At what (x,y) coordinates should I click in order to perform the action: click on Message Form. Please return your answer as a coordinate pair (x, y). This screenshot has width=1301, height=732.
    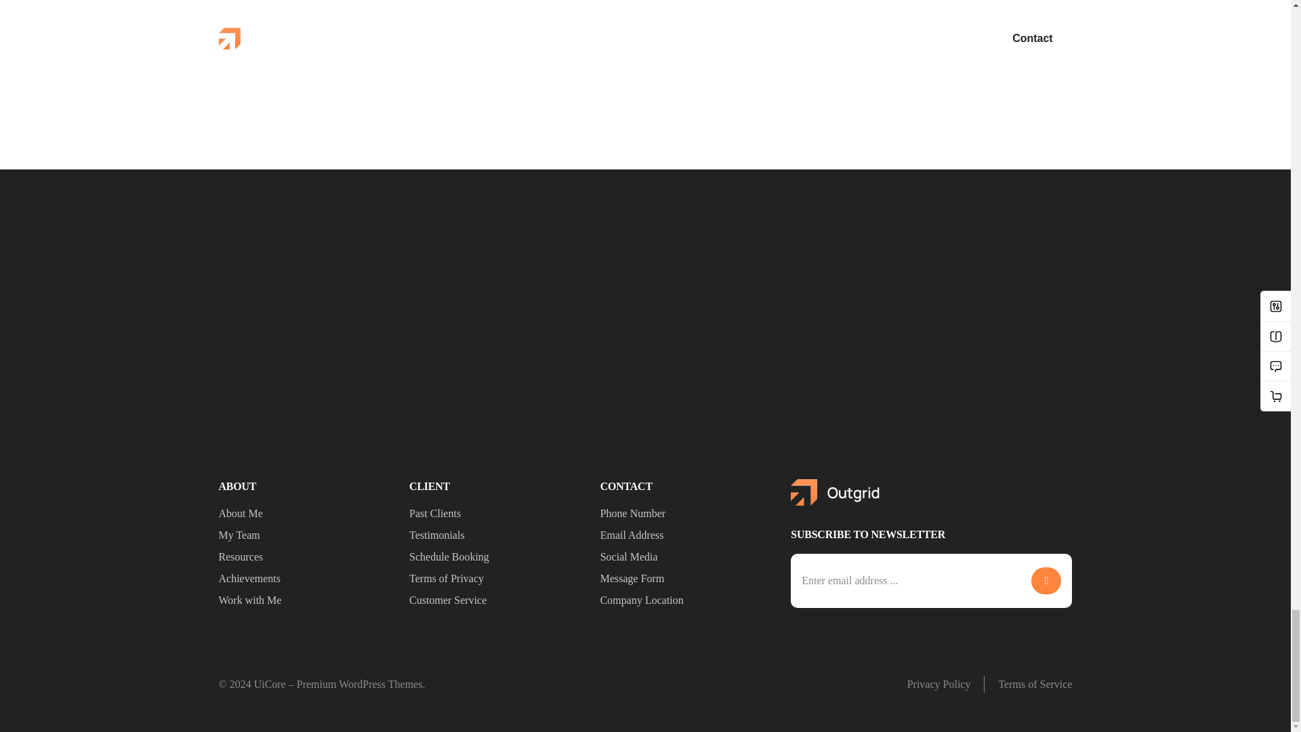
    Looking at the image, I should click on (688, 579).